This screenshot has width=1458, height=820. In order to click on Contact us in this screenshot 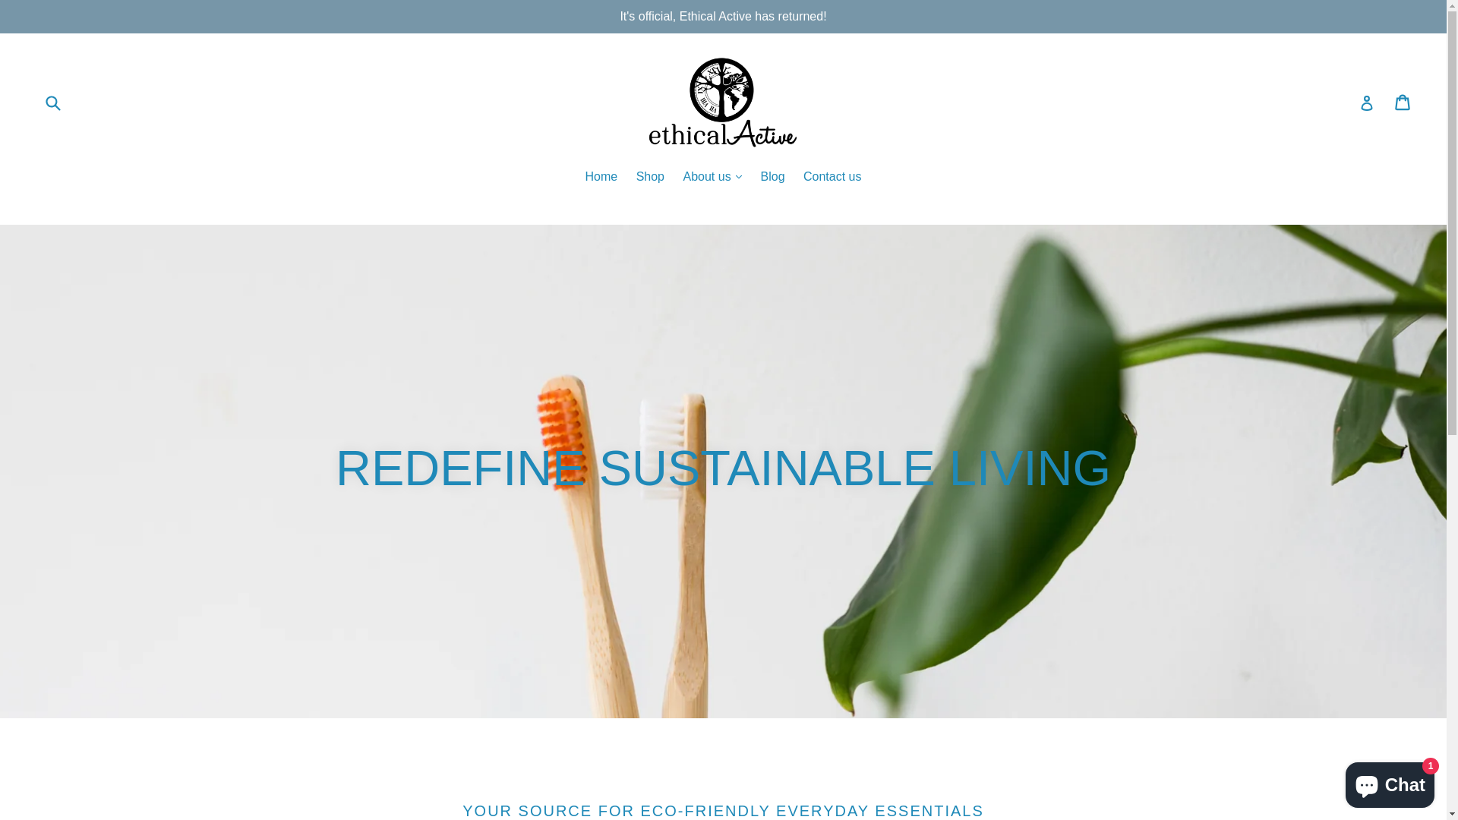, I will do `click(832, 178)`.